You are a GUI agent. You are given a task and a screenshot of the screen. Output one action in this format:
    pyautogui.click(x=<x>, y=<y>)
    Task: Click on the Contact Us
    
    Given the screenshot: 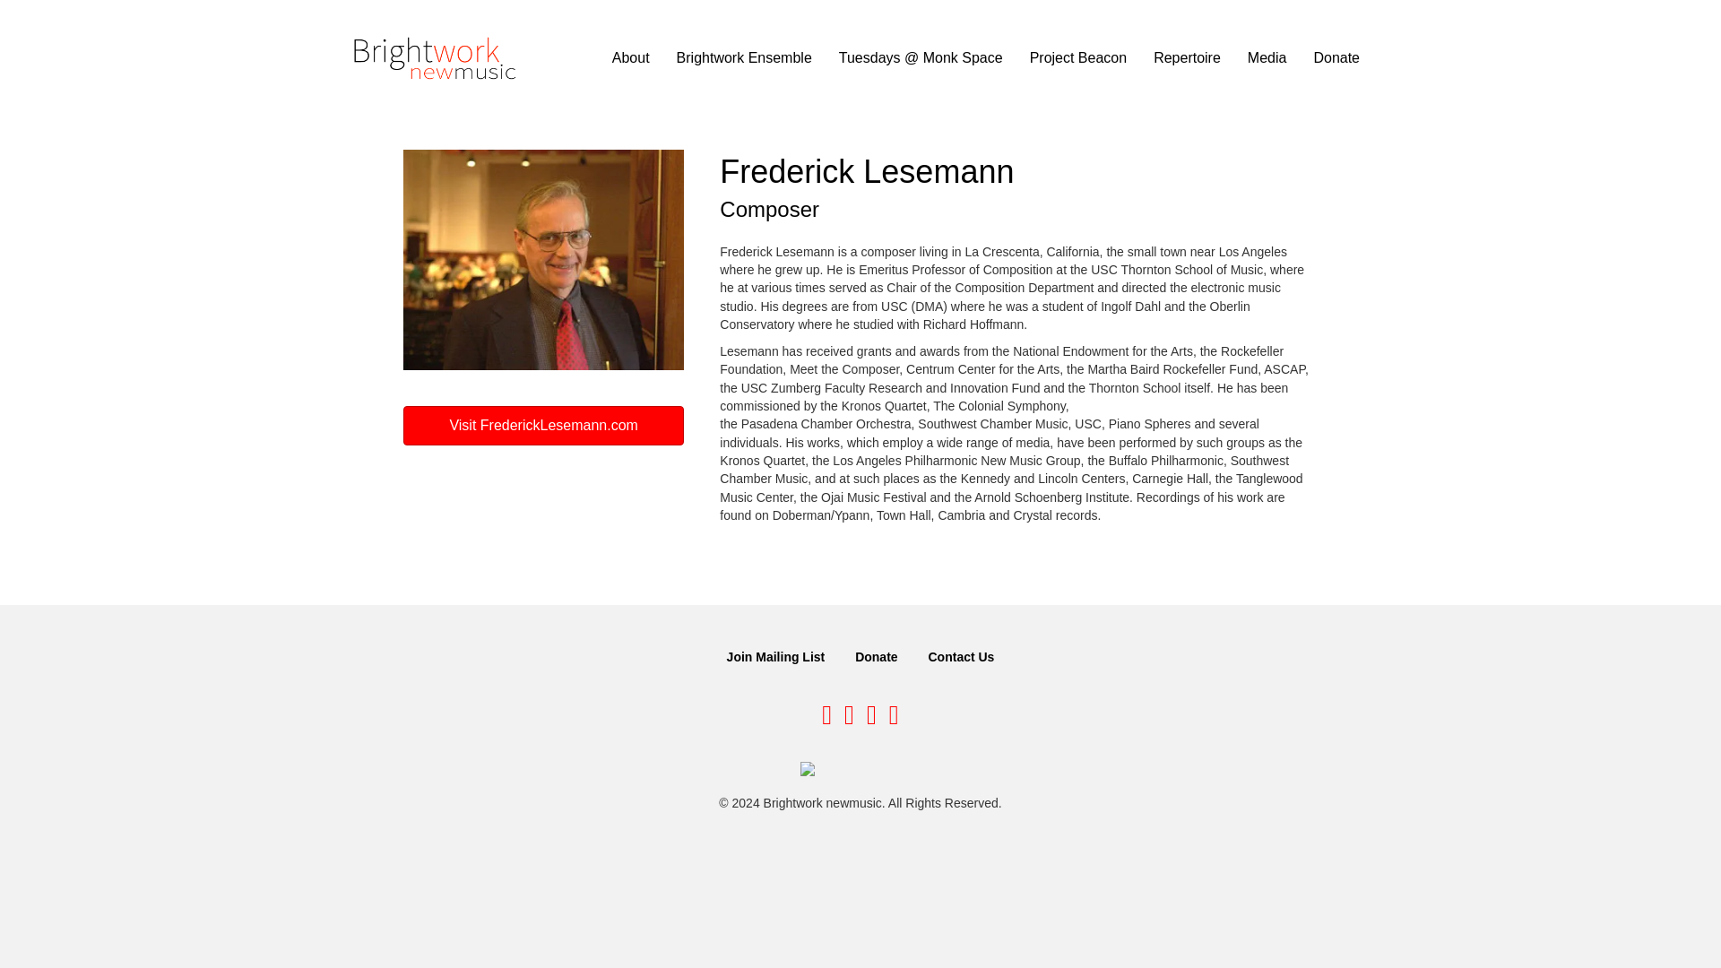 What is the action you would take?
    pyautogui.click(x=961, y=656)
    